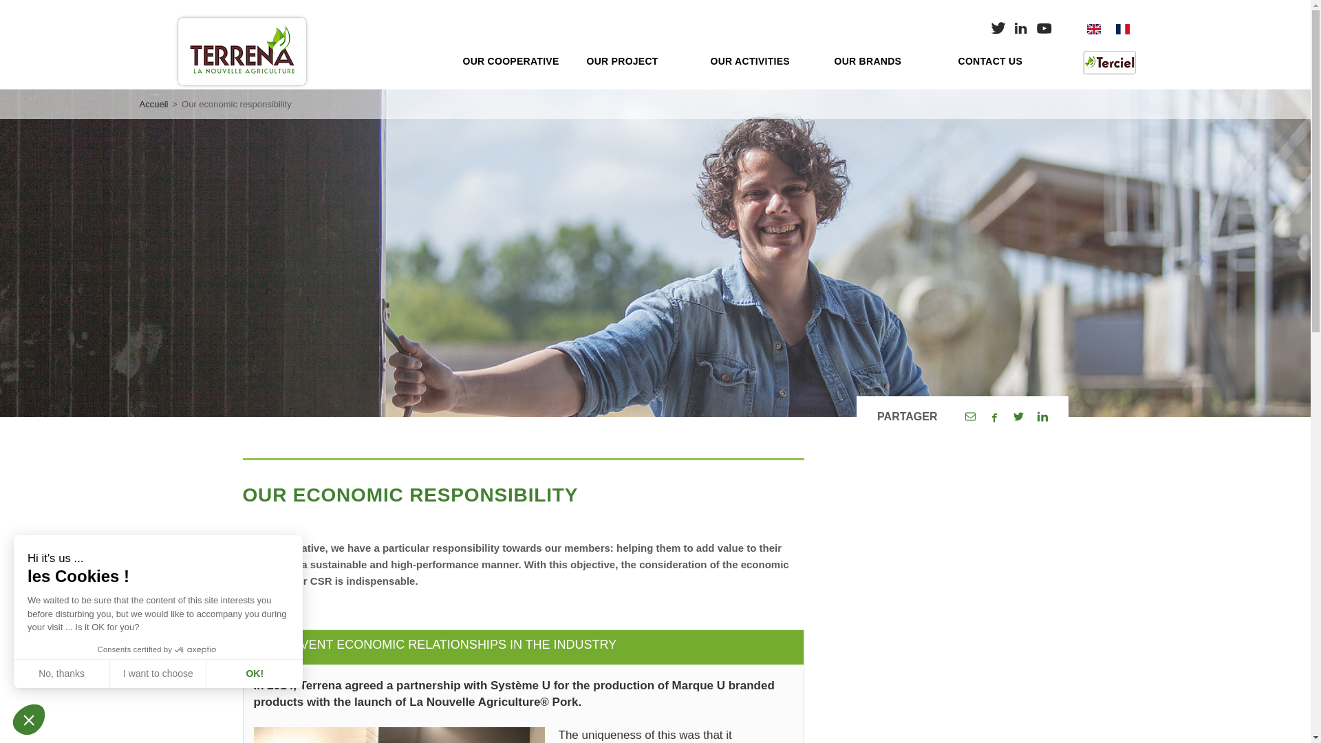 The image size is (1321, 743). What do you see at coordinates (513, 61) in the screenshot?
I see `OUR COOPERATIVE` at bounding box center [513, 61].